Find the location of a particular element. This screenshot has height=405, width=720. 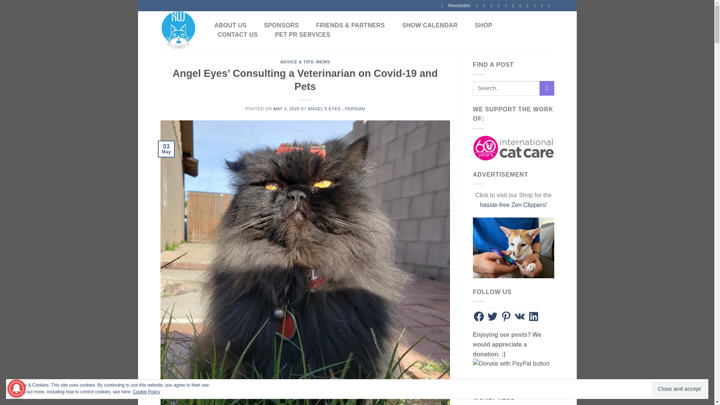

Newsletter is located at coordinates (456, 6).